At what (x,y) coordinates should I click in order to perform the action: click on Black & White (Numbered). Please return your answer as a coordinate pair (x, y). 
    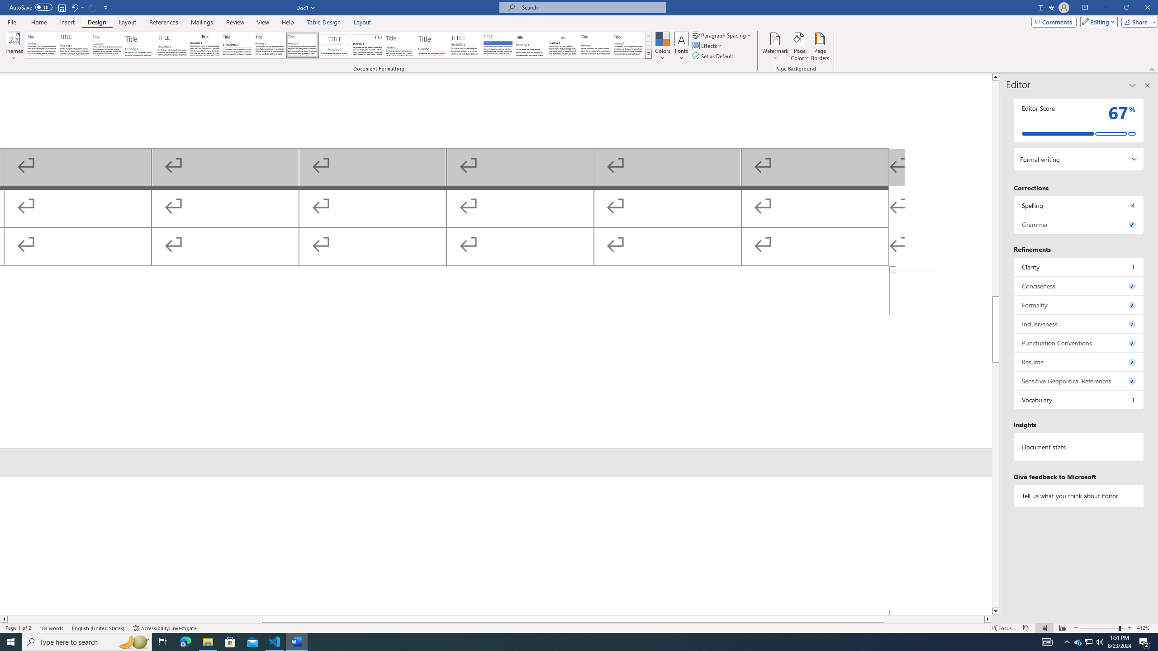
    Looking at the image, I should click on (237, 45).